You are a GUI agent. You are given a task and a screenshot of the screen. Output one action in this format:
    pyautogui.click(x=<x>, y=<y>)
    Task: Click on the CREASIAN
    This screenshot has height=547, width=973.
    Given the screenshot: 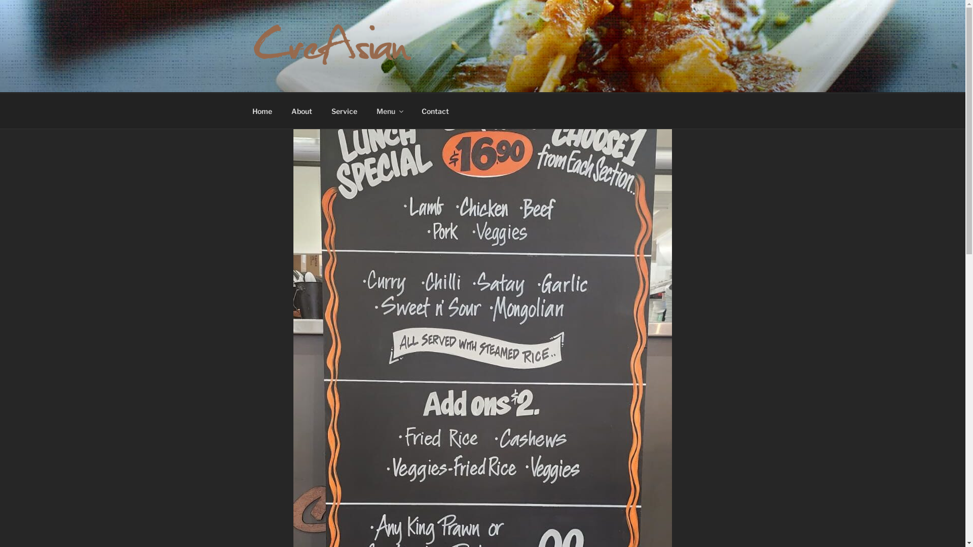 What is the action you would take?
    pyautogui.click(x=309, y=80)
    